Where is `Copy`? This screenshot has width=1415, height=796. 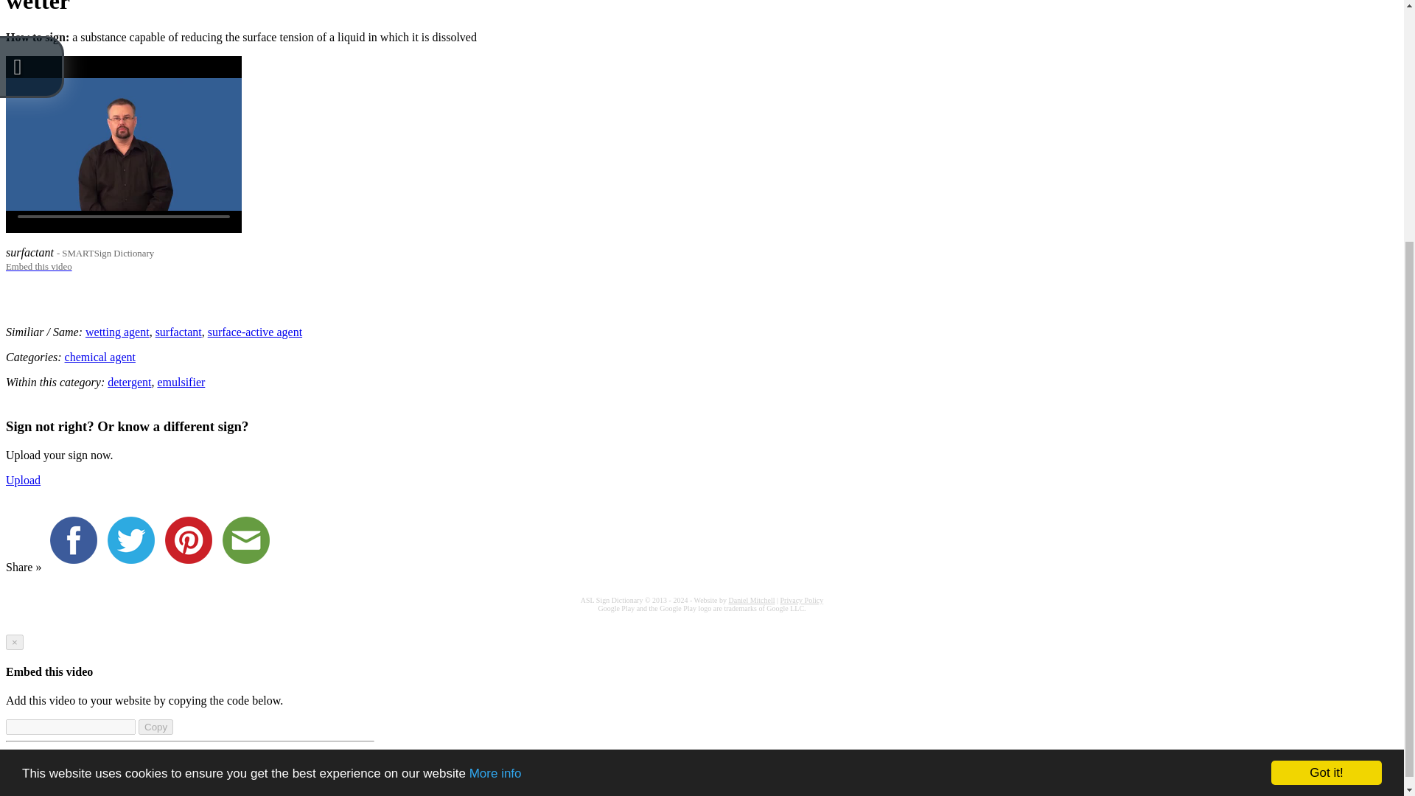
Copy is located at coordinates (156, 727).